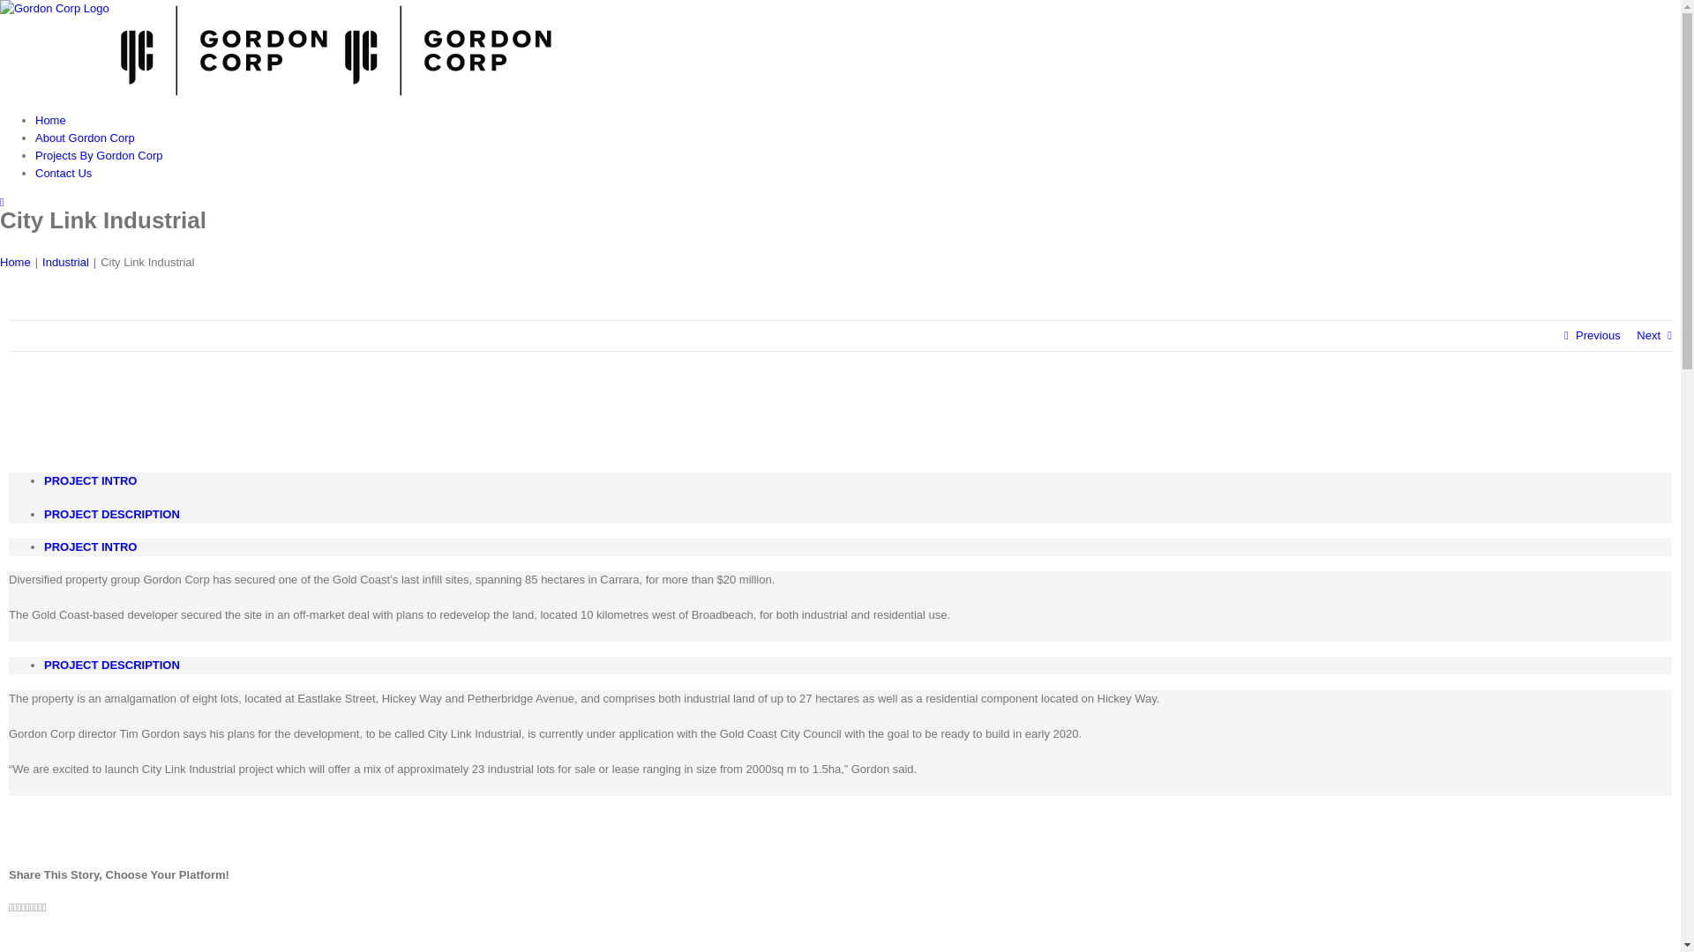 The width and height of the screenshot is (1694, 952). Describe the element at coordinates (41, 908) in the screenshot. I see `Vk` at that location.